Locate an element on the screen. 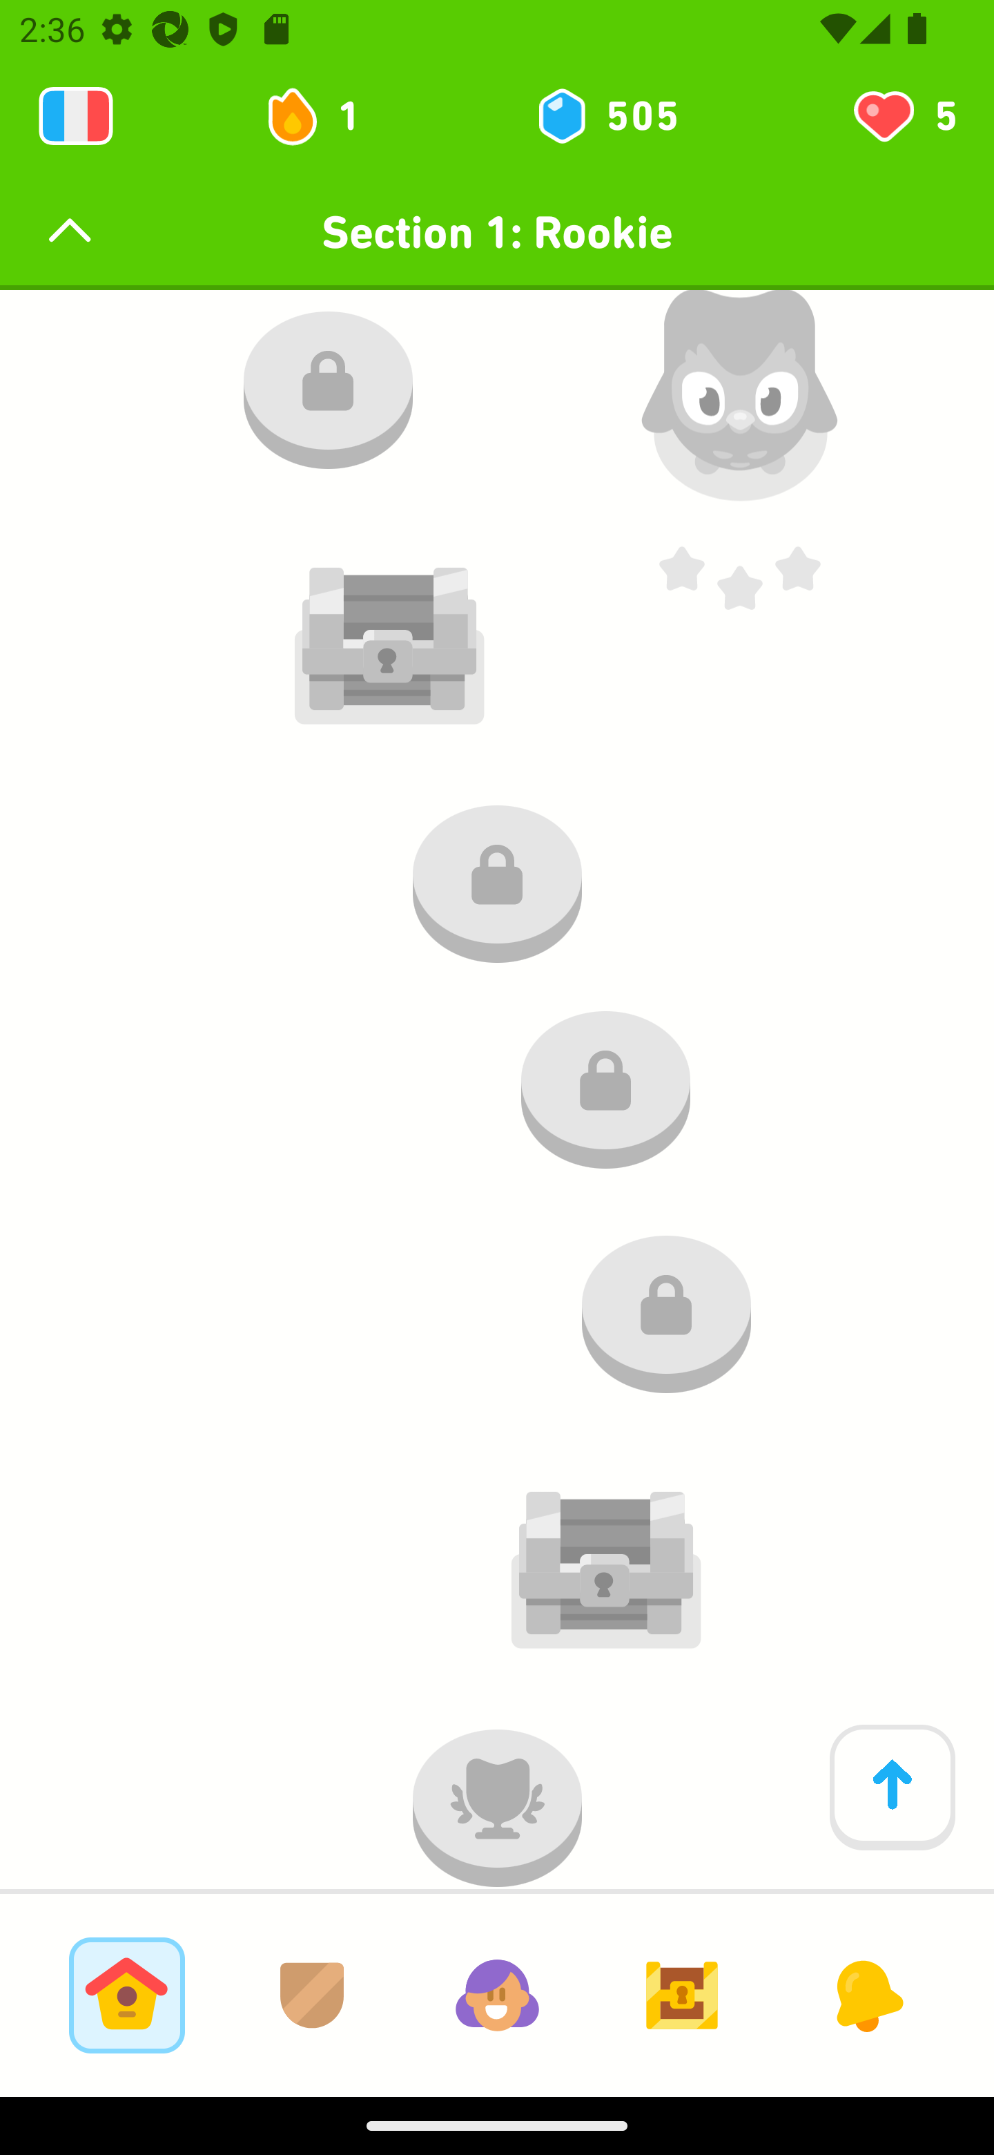 This screenshot has width=994, height=2155. Profile Tab is located at coordinates (497, 1995).